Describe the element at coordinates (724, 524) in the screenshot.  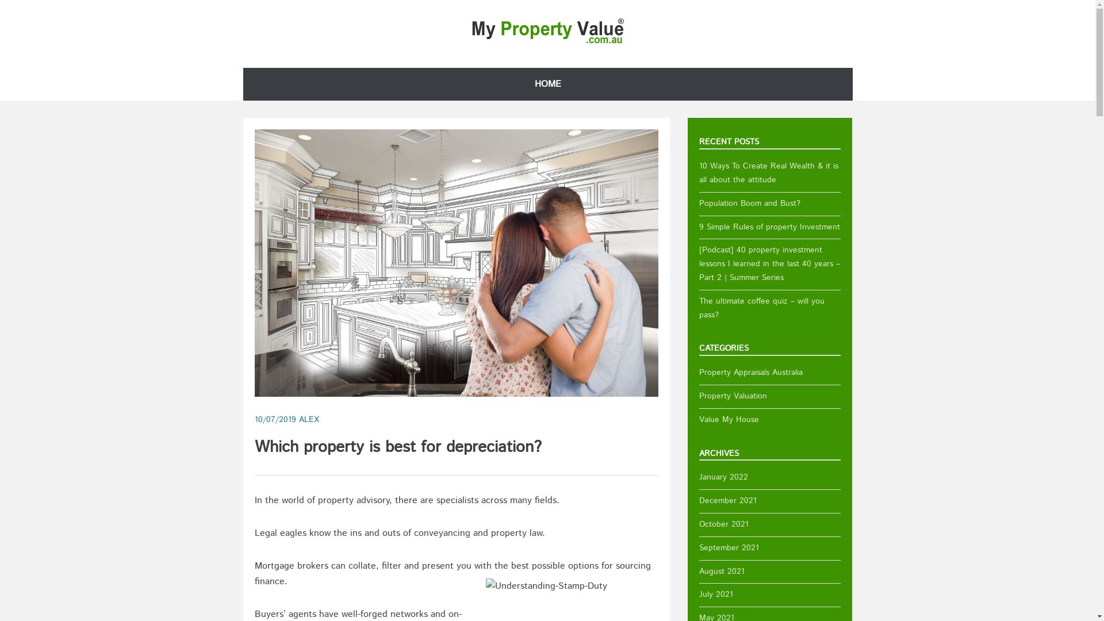
I see `October 2021` at that location.